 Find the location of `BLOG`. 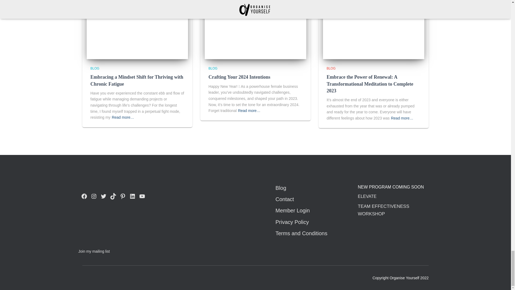

BLOG is located at coordinates (95, 68).